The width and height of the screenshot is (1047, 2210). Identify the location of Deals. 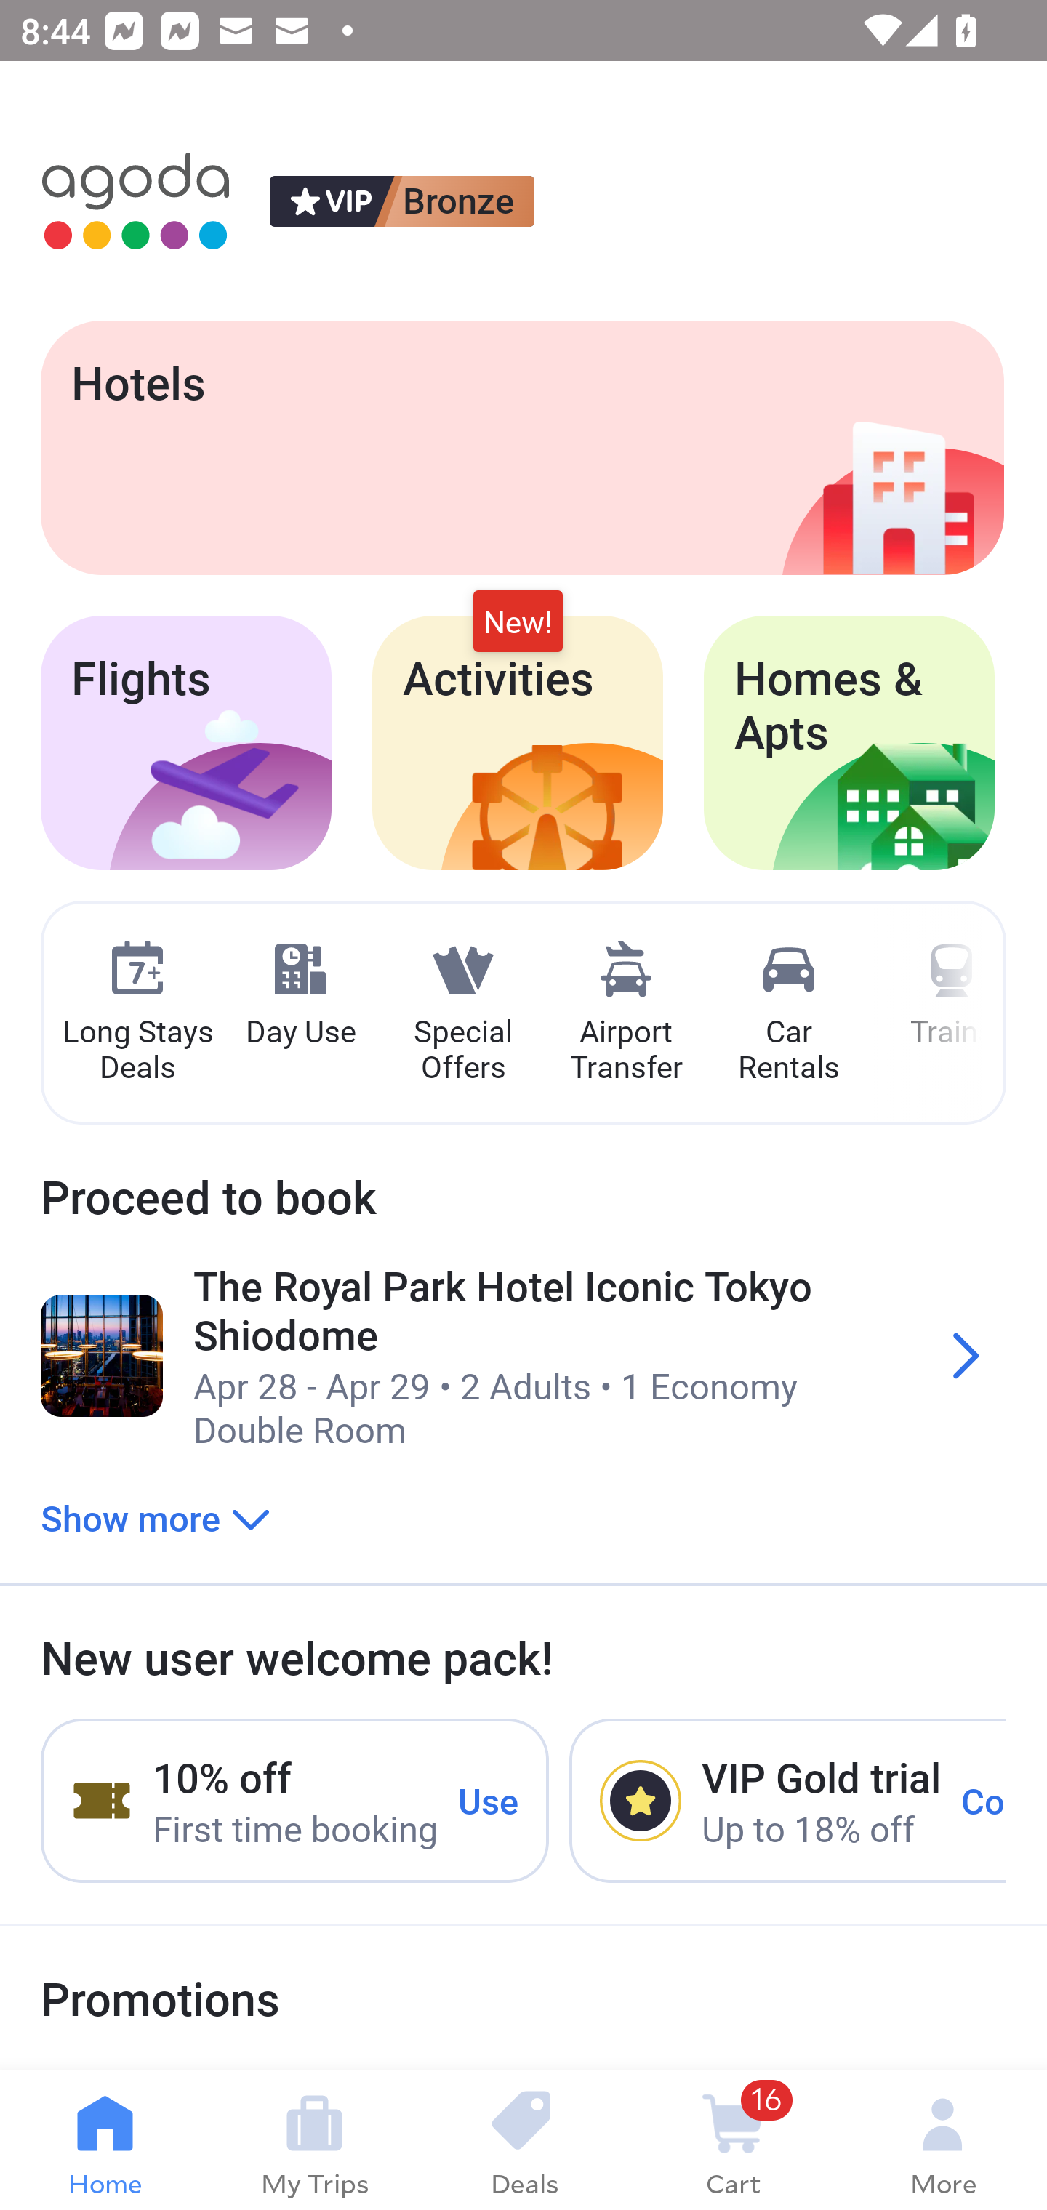
(523, 2140).